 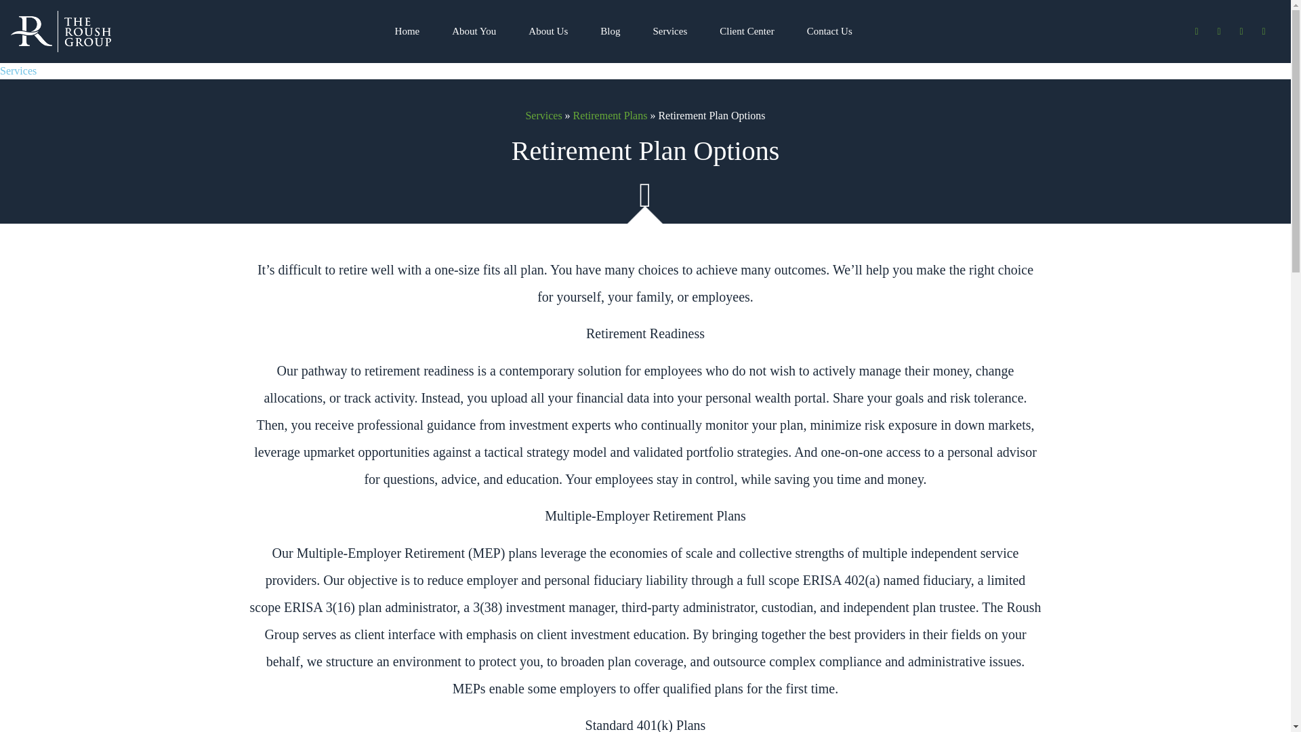 I want to click on Blog, so click(x=610, y=31).